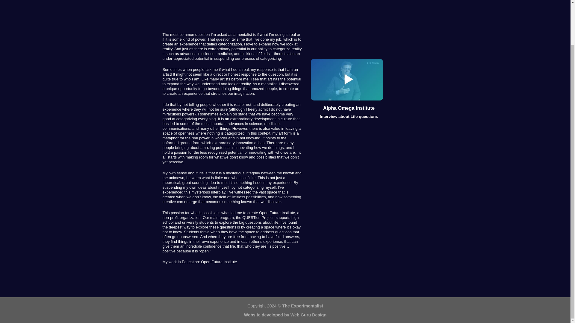 This screenshot has height=323, width=575. Describe the element at coordinates (219, 262) in the screenshot. I see `Open Future Institute` at that location.